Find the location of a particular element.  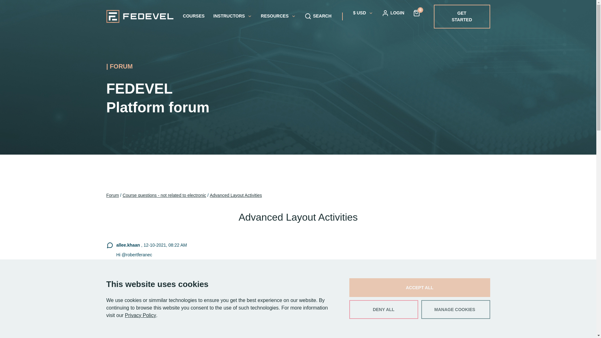

MANAGE COOKIES is located at coordinates (456, 310).